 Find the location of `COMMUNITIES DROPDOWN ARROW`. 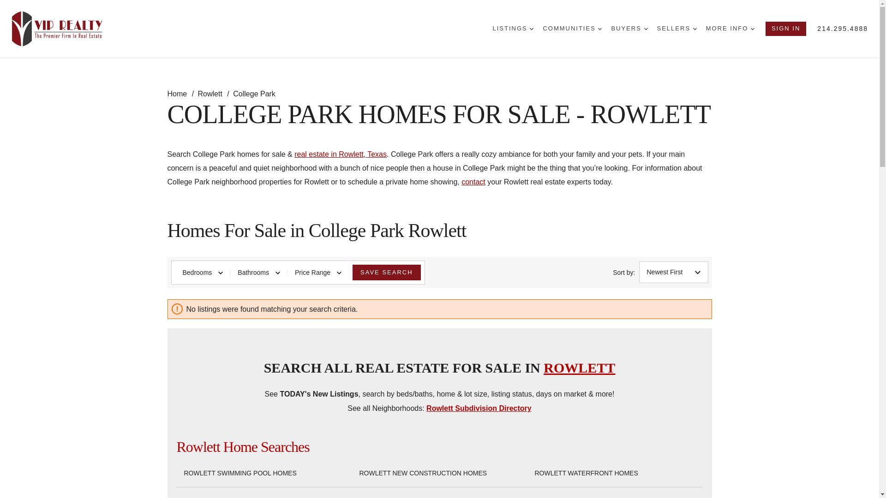

COMMUNITIES DROPDOWN ARROW is located at coordinates (572, 29).